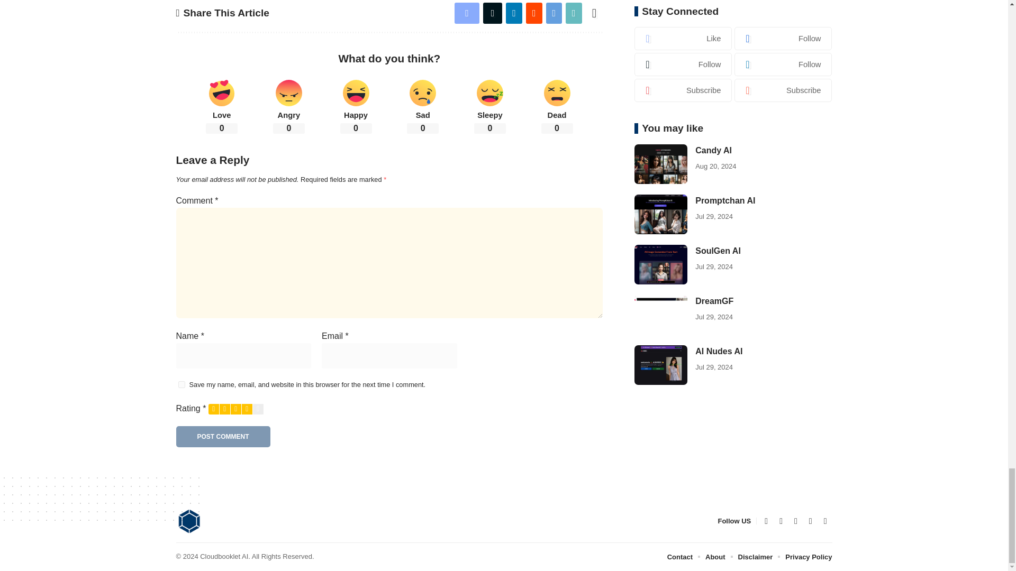 This screenshot has height=571, width=1016. I want to click on 5 Stars, so click(258, 409).